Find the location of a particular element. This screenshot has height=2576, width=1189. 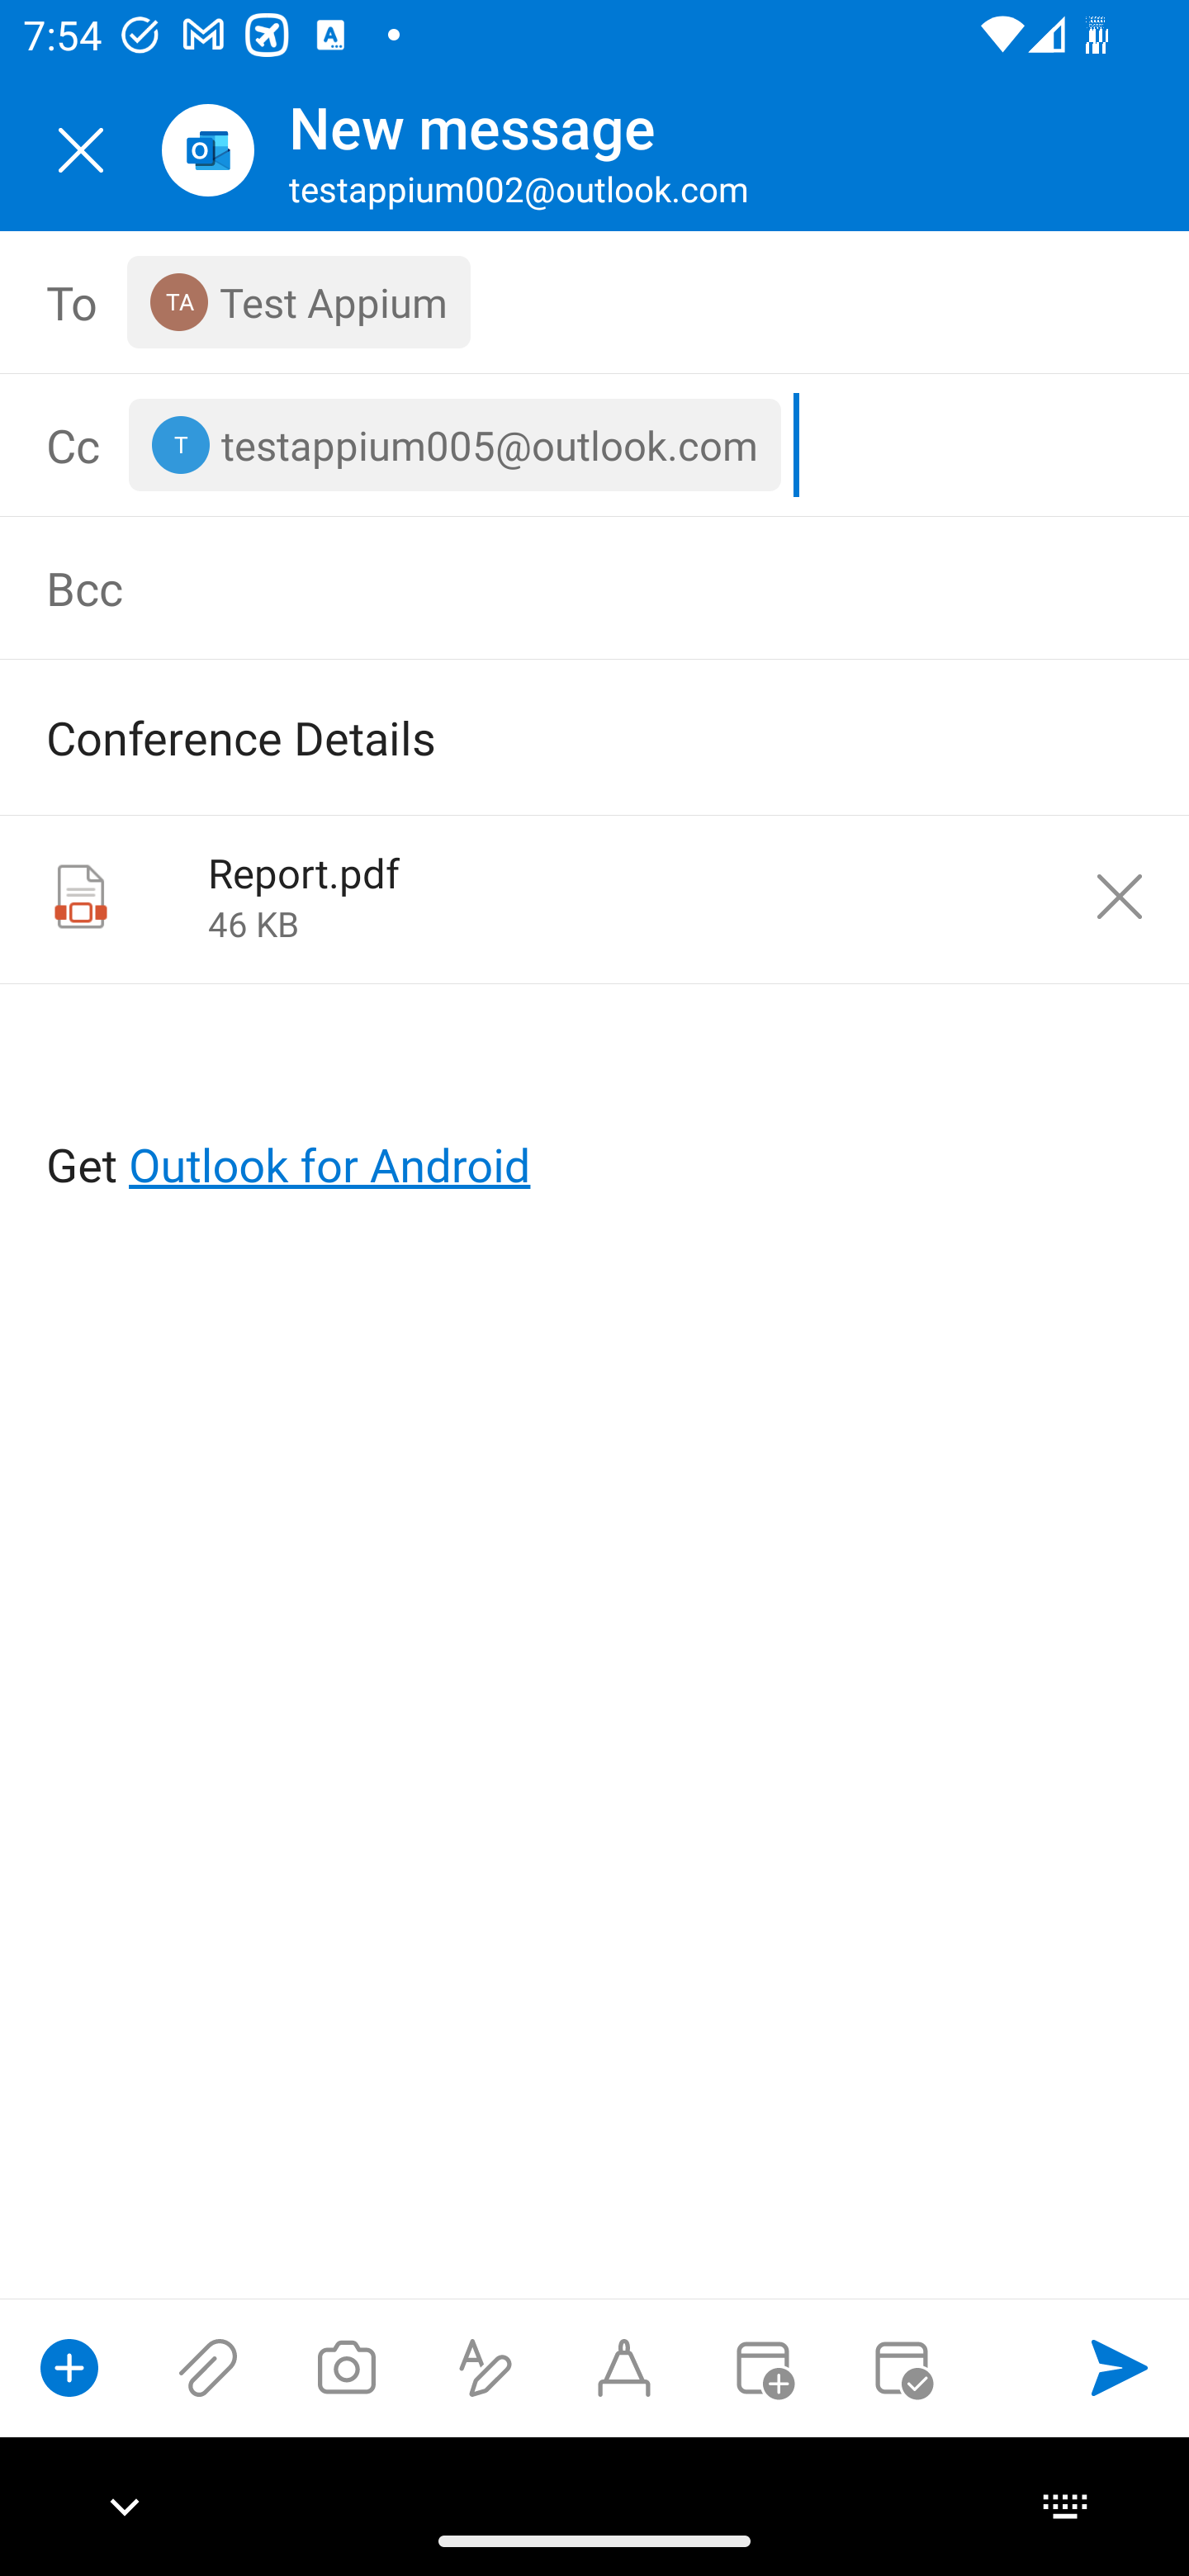

Remove attachment Report.pdf is located at coordinates (1120, 897).